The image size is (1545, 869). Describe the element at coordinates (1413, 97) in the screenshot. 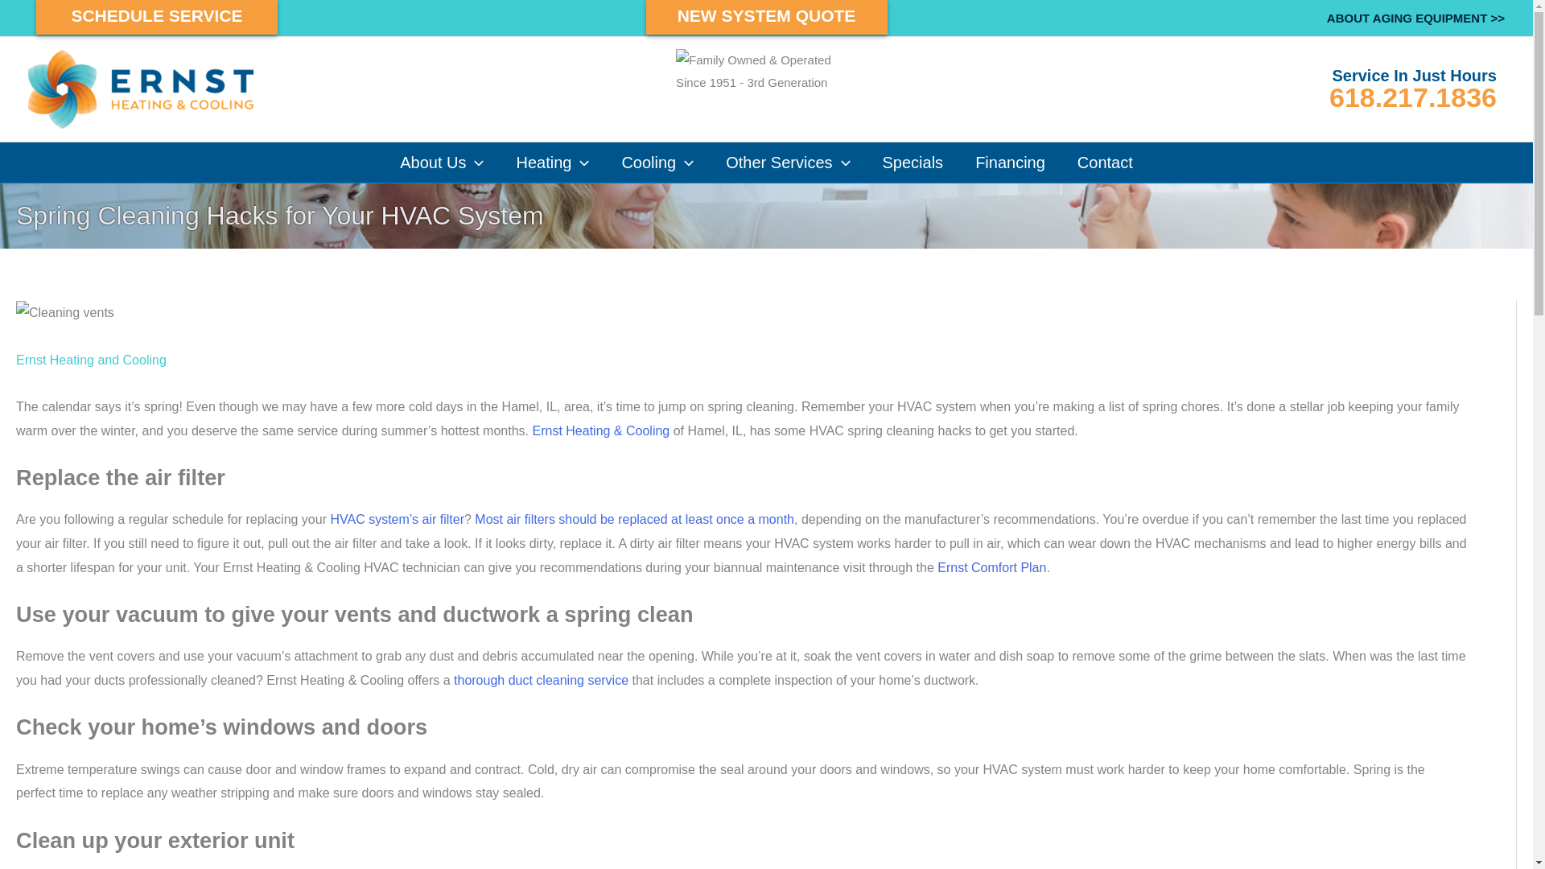

I see `618.217.1836` at that location.